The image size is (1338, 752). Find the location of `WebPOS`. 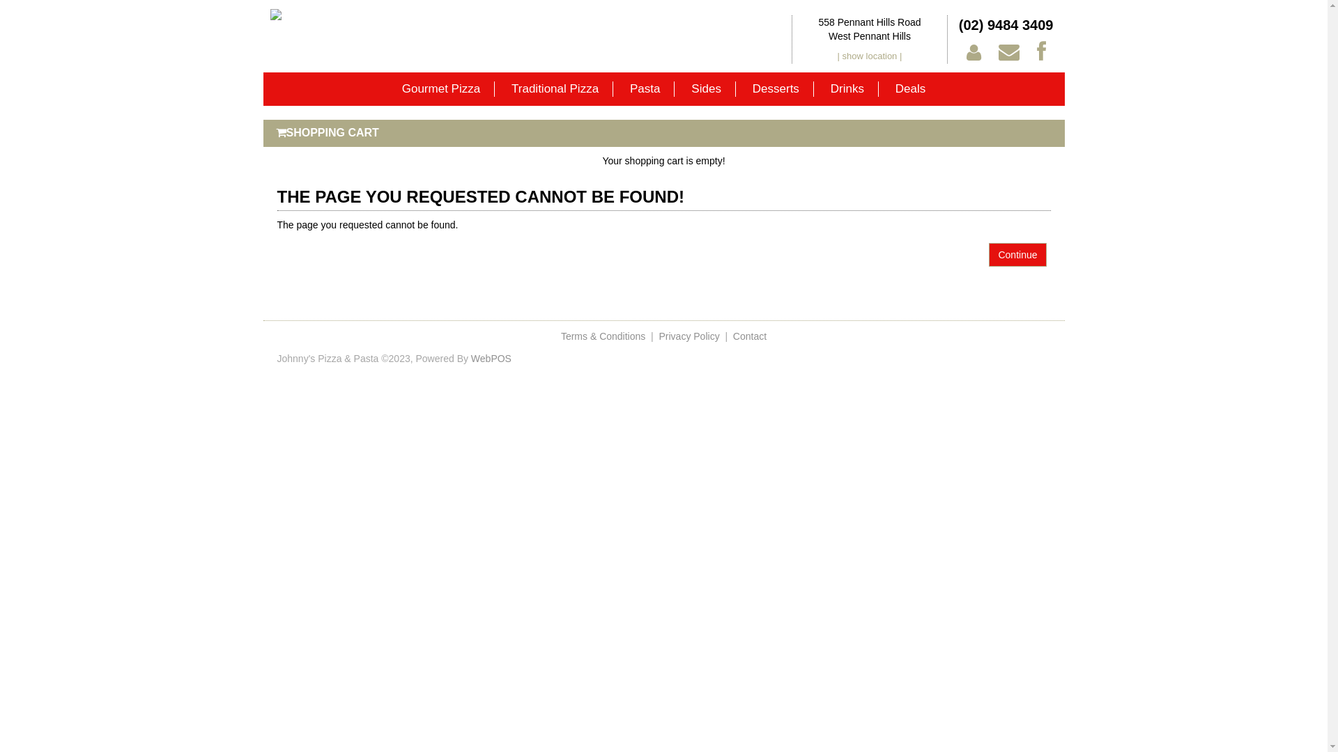

WebPOS is located at coordinates (491, 359).